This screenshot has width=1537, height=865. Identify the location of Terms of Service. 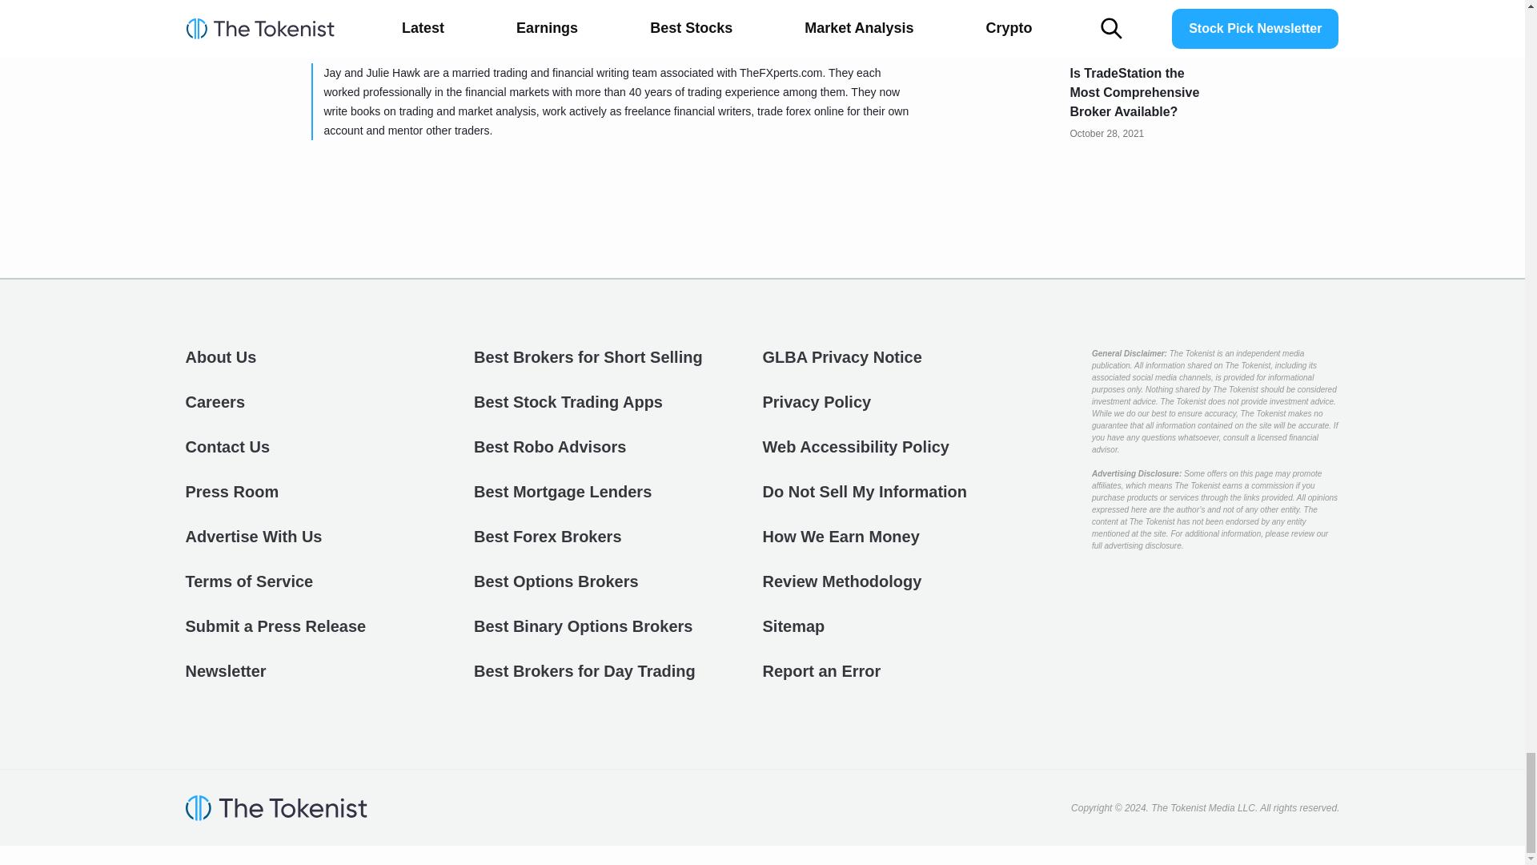
(250, 581).